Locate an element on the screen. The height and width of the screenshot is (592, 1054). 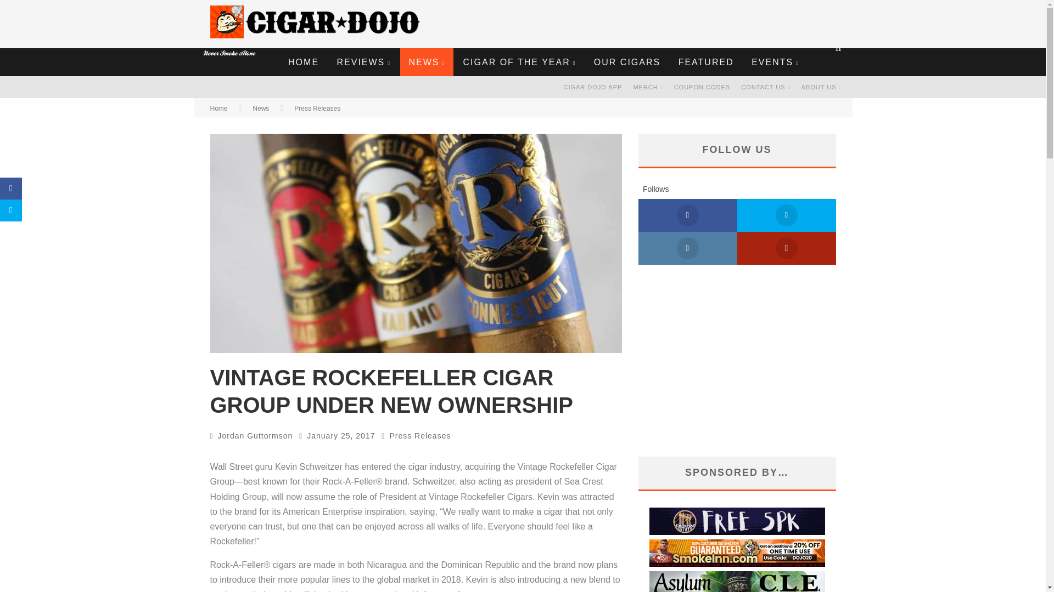
View all posts in News is located at coordinates (260, 109).